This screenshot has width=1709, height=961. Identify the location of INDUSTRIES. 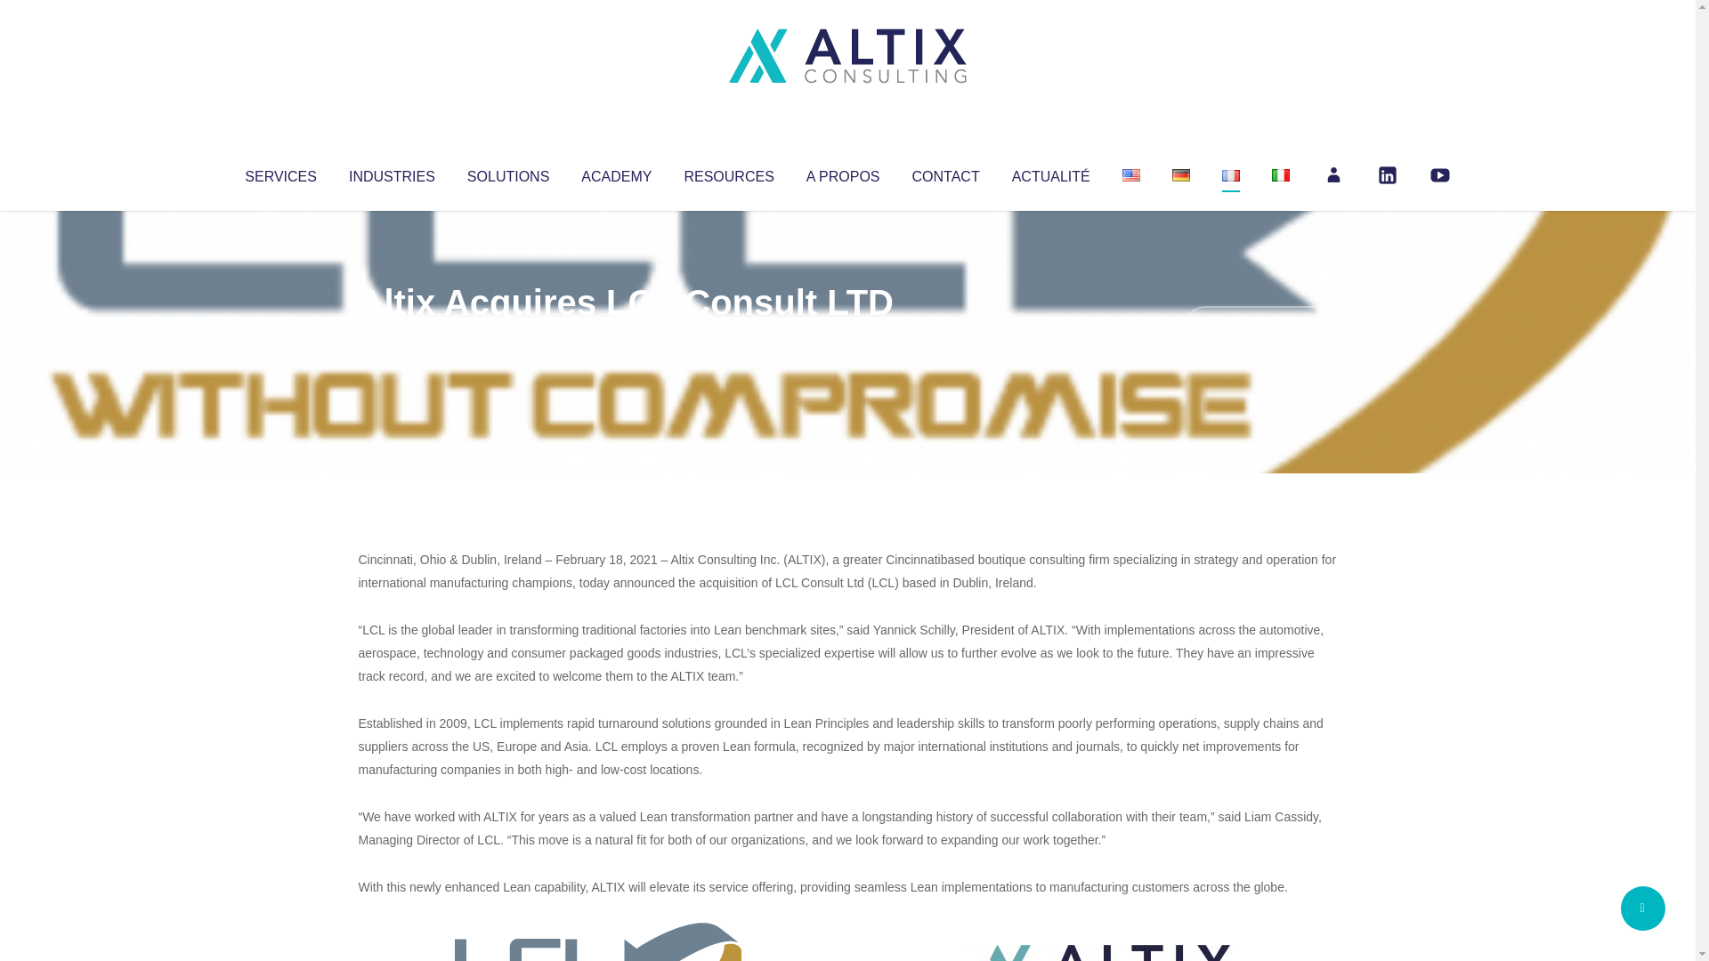
(392, 173).